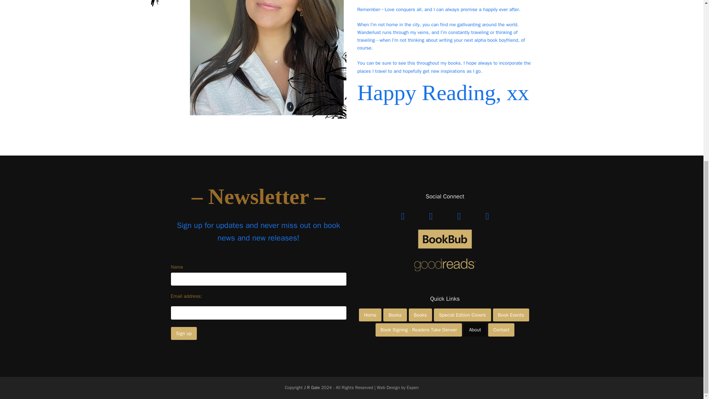  I want to click on Light-gold-goodreads, so click(445, 265).